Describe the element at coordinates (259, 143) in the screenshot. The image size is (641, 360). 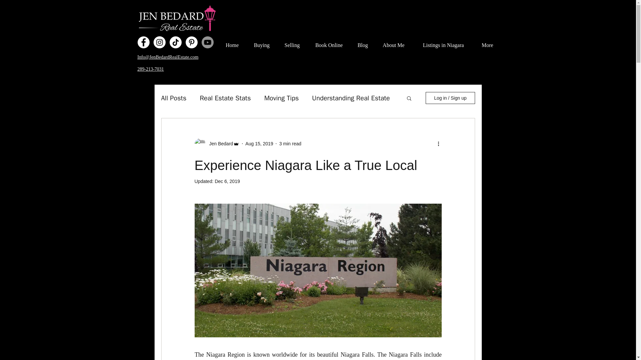
I see `Aug 15, 2019` at that location.